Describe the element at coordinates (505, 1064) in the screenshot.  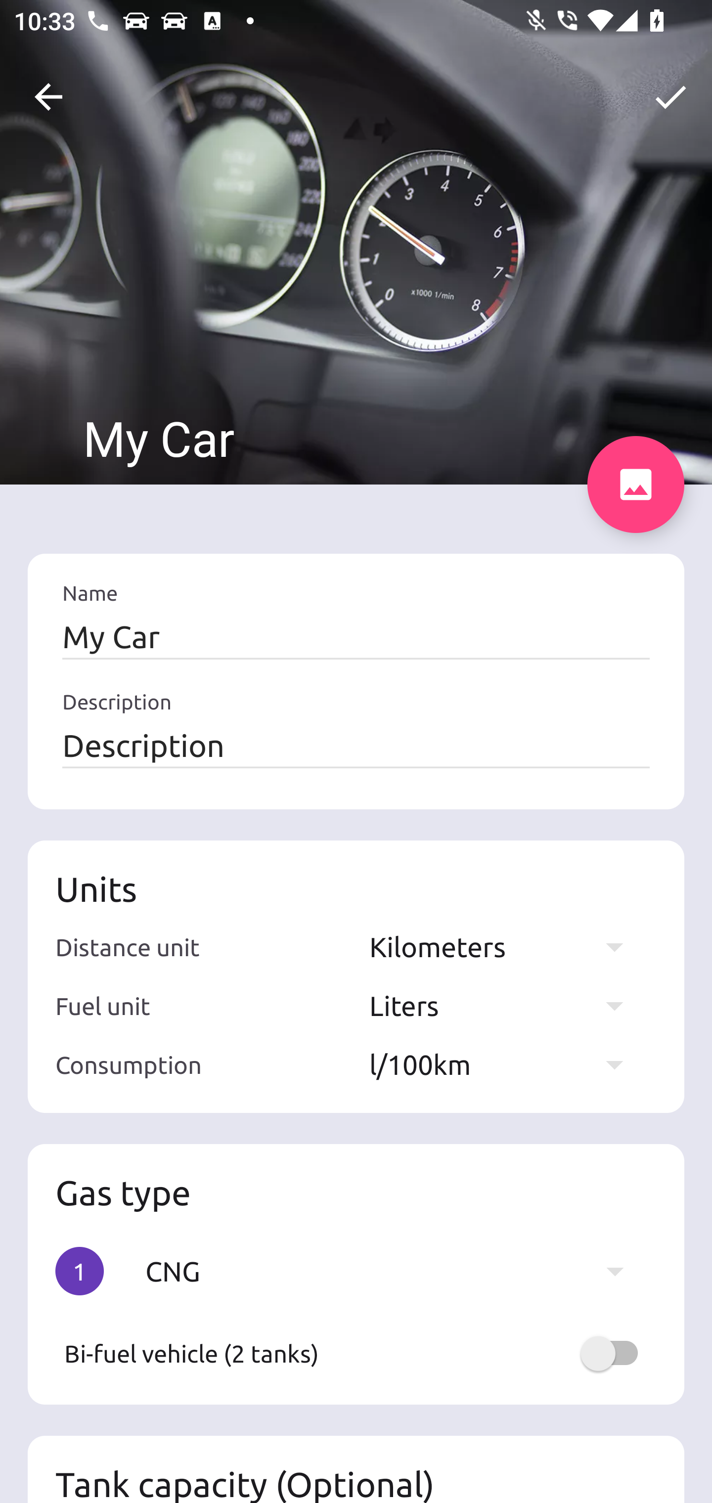
I see `l/100km` at that location.